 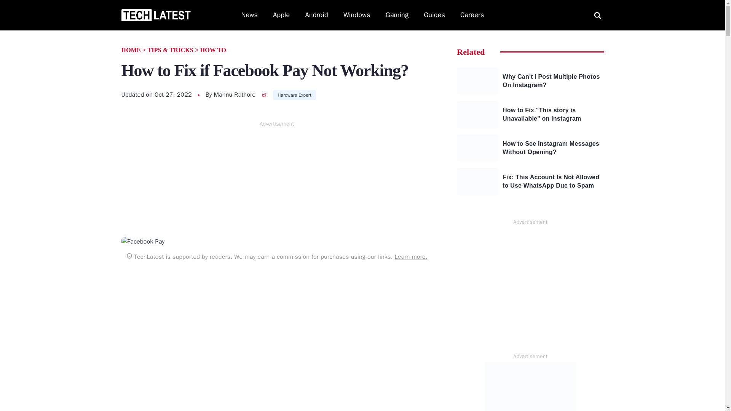 What do you see at coordinates (249, 15) in the screenshot?
I see `News` at bounding box center [249, 15].